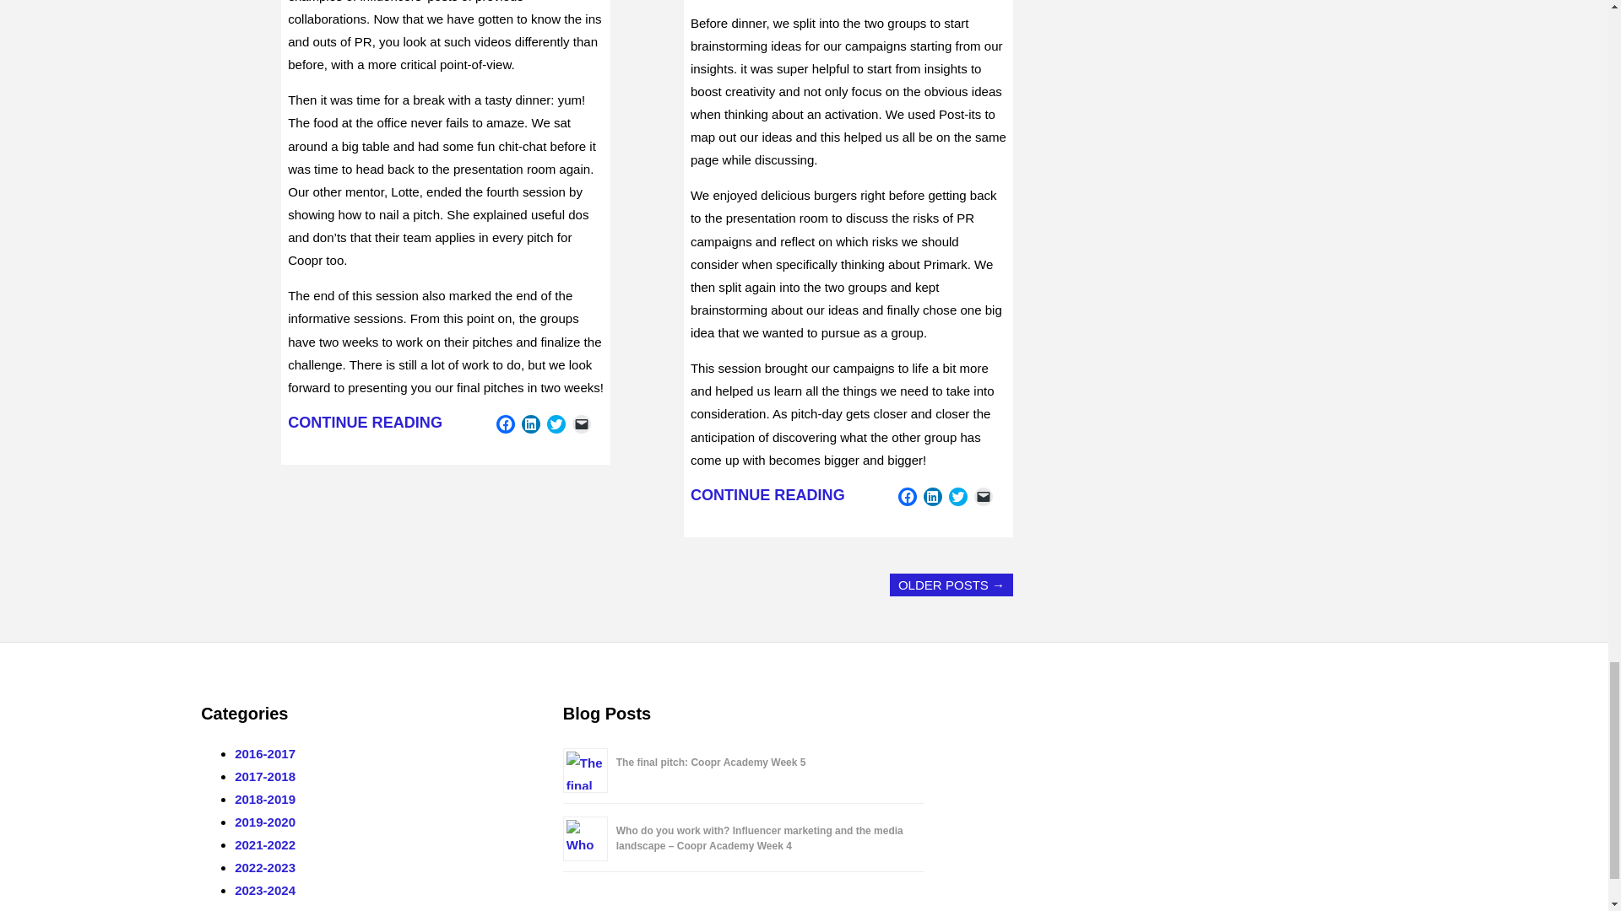  What do you see at coordinates (556, 424) in the screenshot?
I see `Click to share on Twitter` at bounding box center [556, 424].